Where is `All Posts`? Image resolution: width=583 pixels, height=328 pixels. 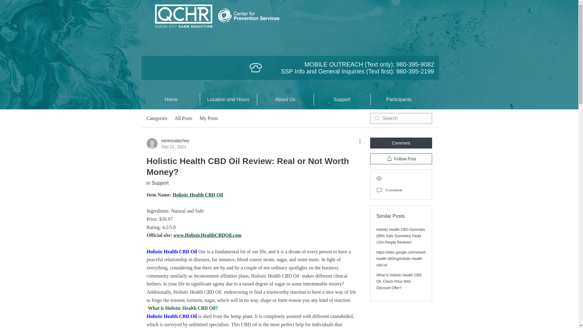 All Posts is located at coordinates (171, 316).